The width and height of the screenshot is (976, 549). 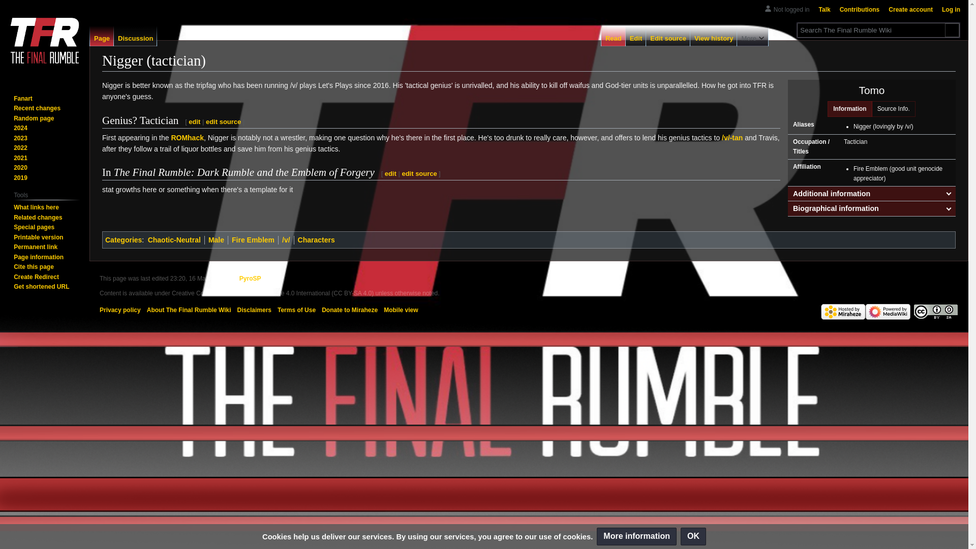 I want to click on Category:Characters, so click(x=316, y=240).